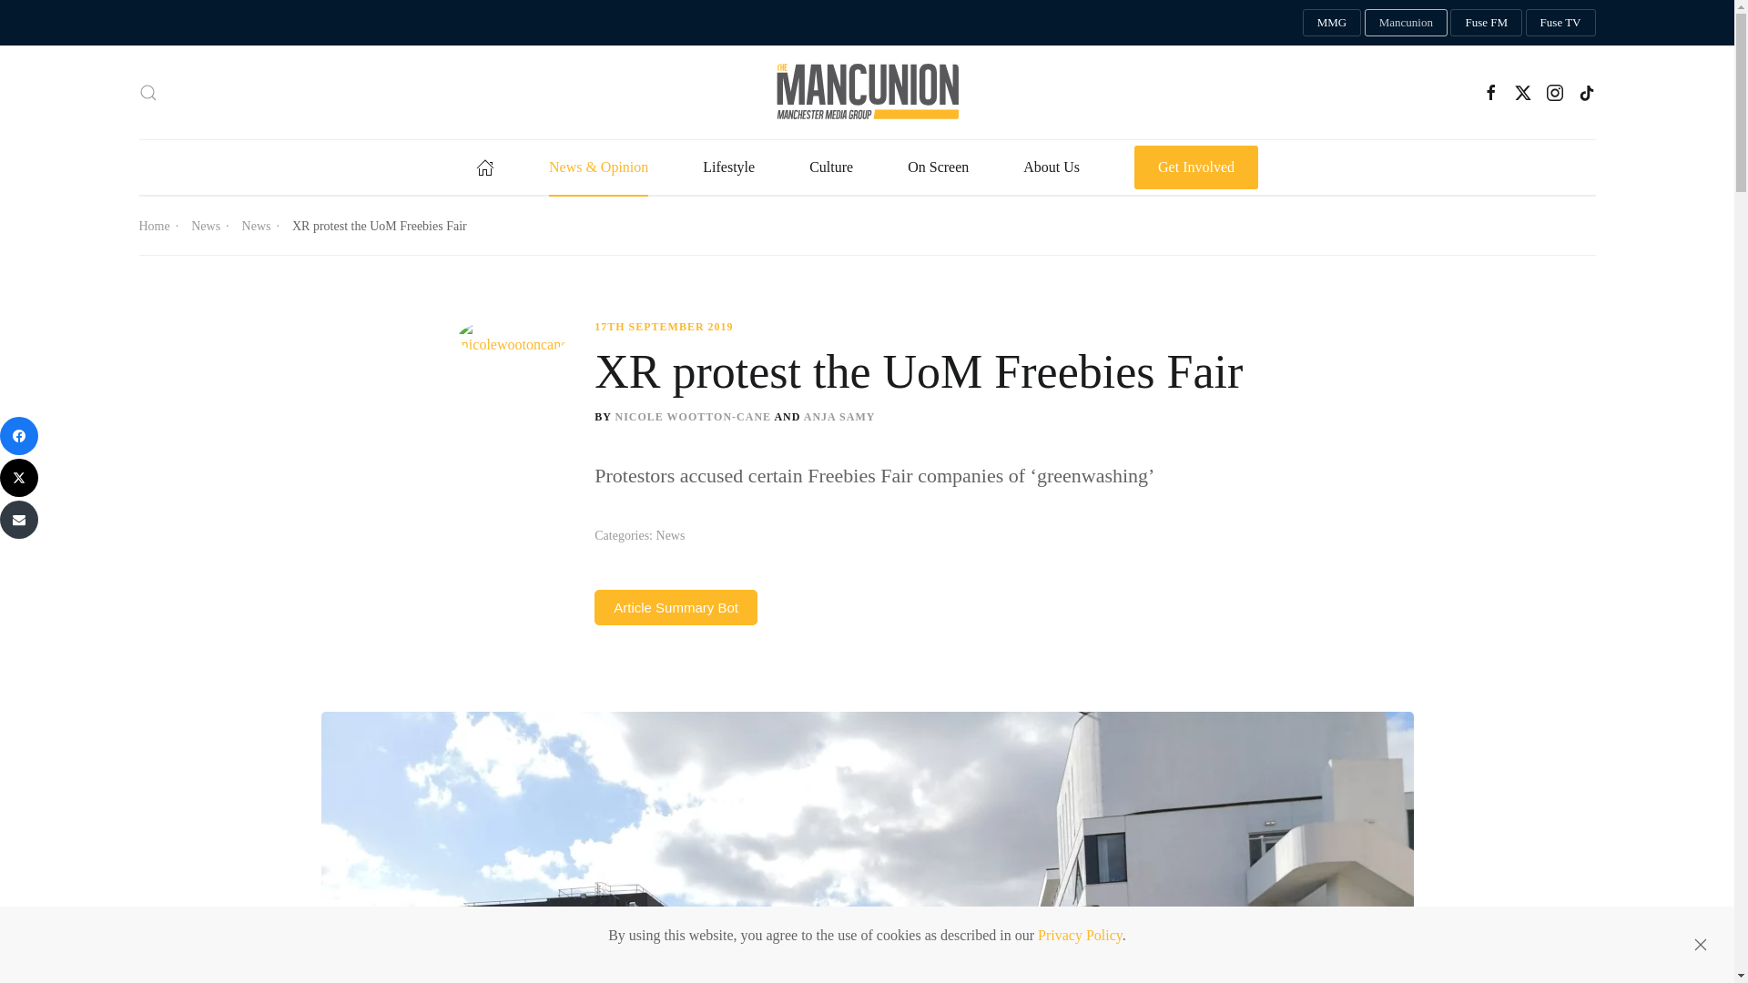 Image resolution: width=1748 pixels, height=983 pixels. What do you see at coordinates (1406, 22) in the screenshot?
I see `Manchester University Mancunion Newspaper` at bounding box center [1406, 22].